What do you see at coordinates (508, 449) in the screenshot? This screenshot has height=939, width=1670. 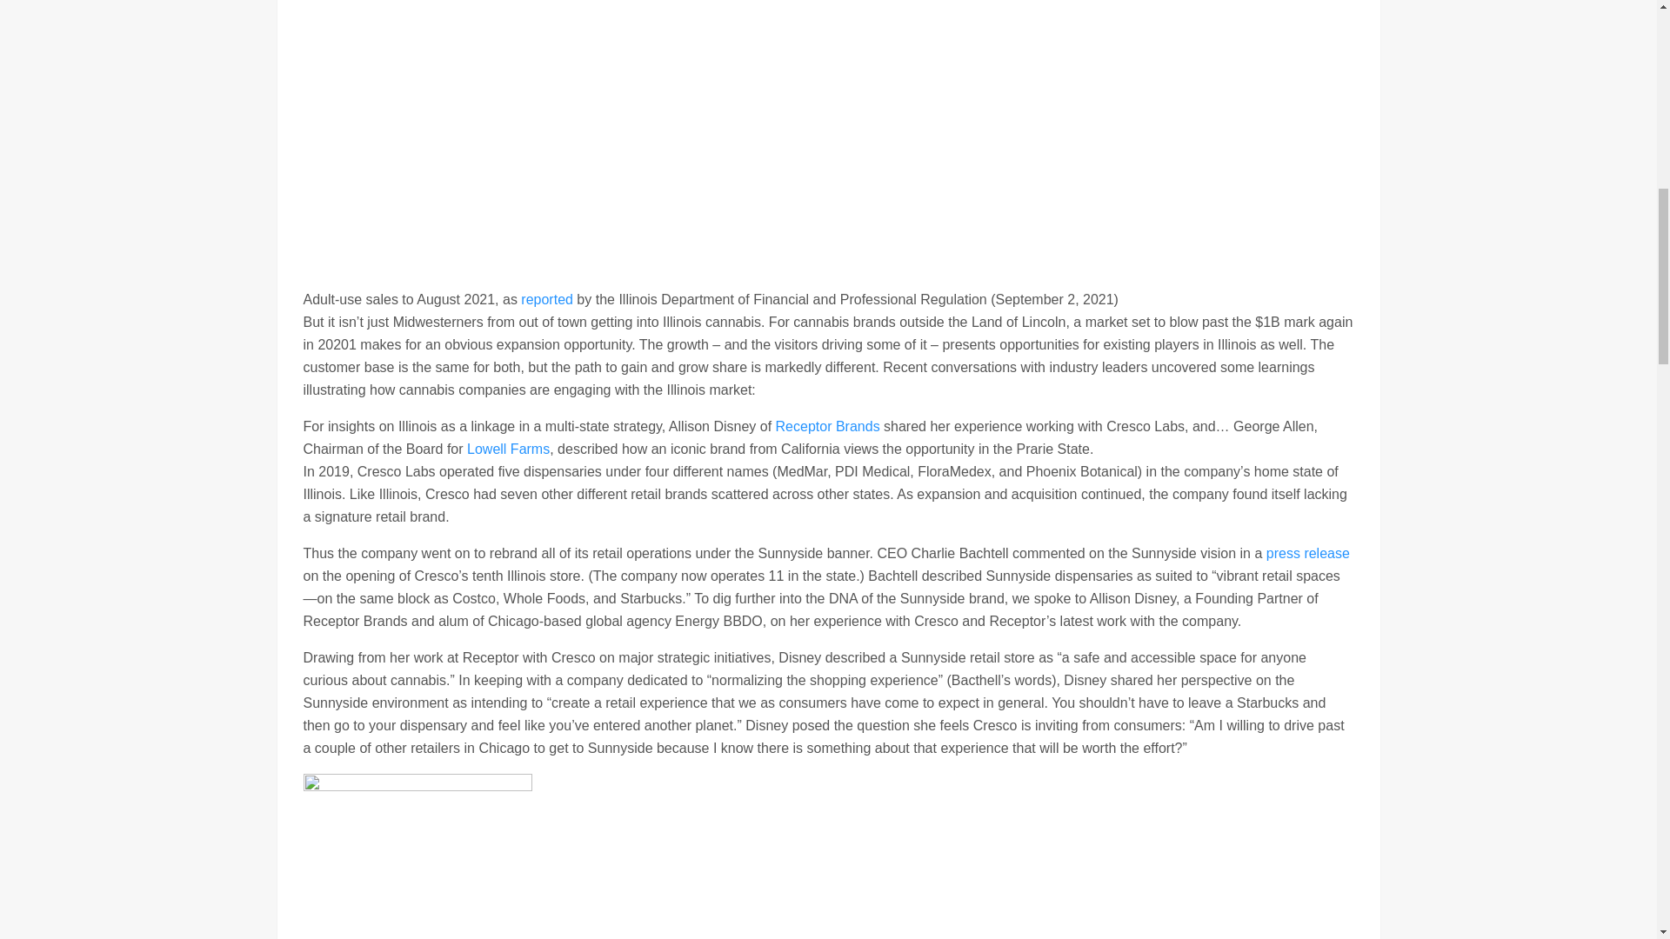 I see `Lowell Farms` at bounding box center [508, 449].